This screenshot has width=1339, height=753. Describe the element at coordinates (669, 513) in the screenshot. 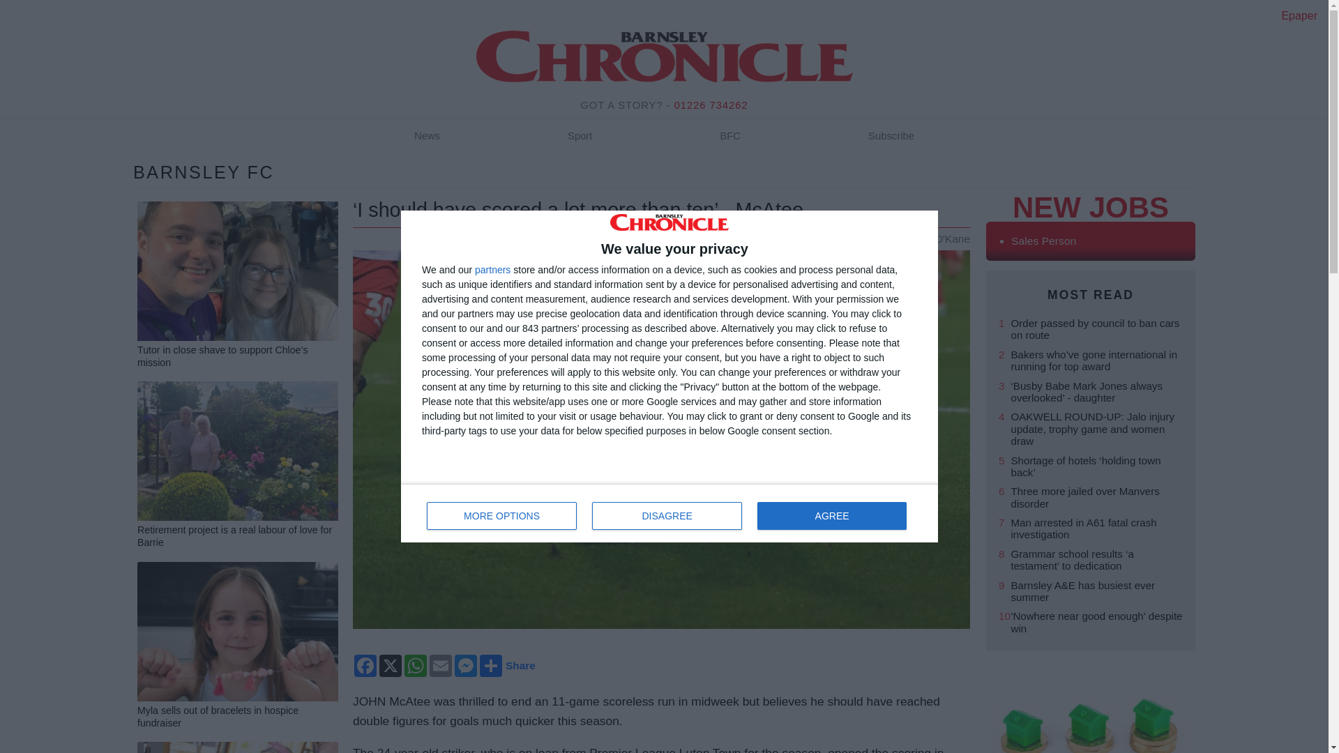

I see `MORE OPTIONS` at that location.